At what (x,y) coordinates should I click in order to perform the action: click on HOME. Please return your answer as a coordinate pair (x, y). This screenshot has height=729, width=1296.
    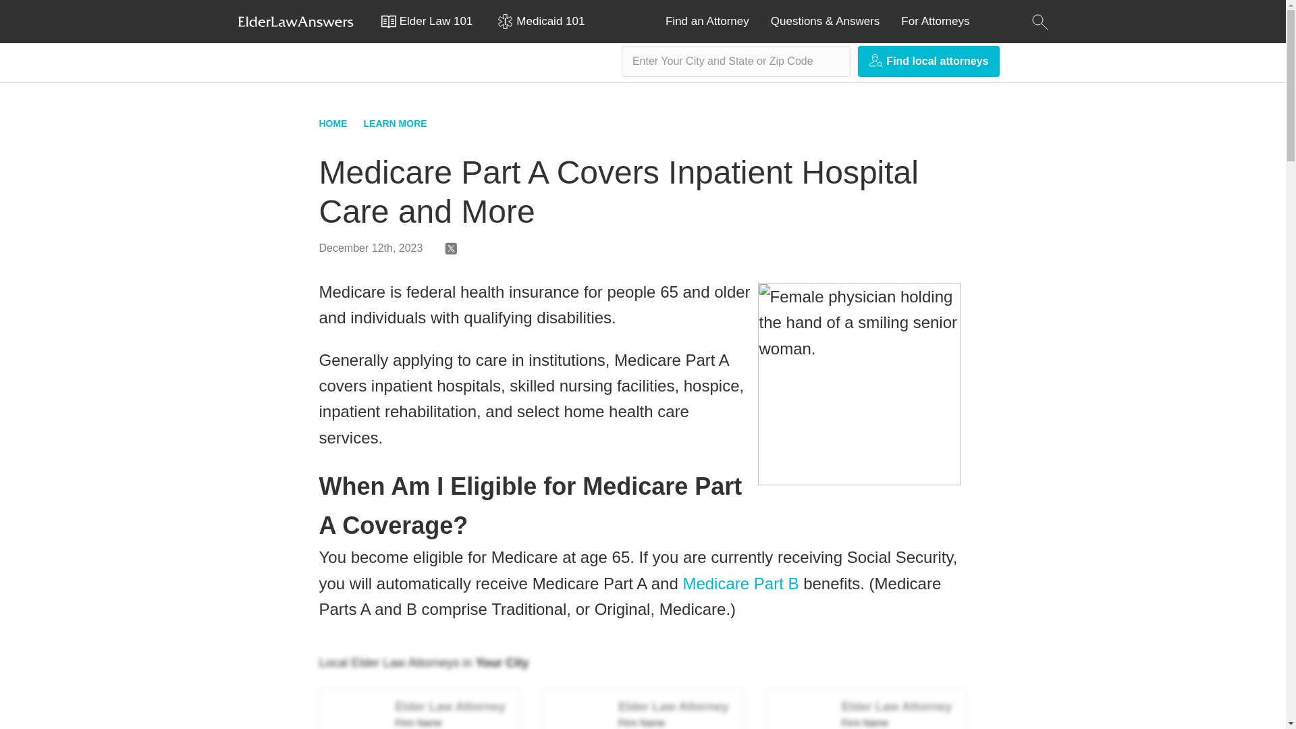
    Looking at the image, I should click on (333, 123).